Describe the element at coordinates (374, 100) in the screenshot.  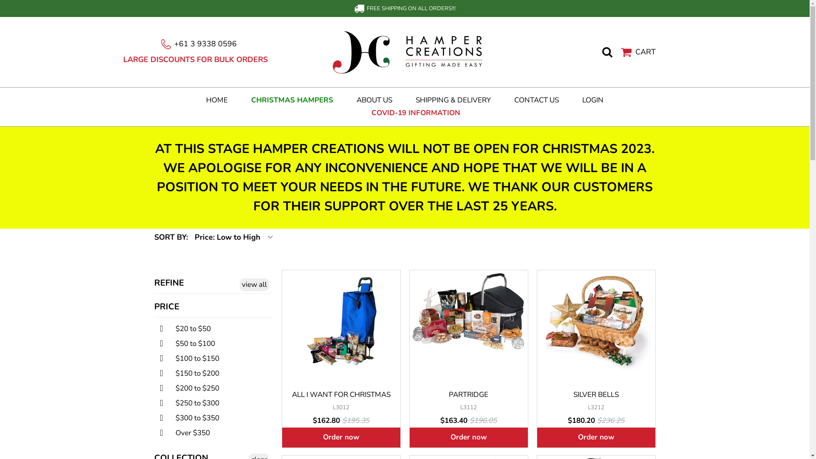
I see `ABOUT US` at that location.